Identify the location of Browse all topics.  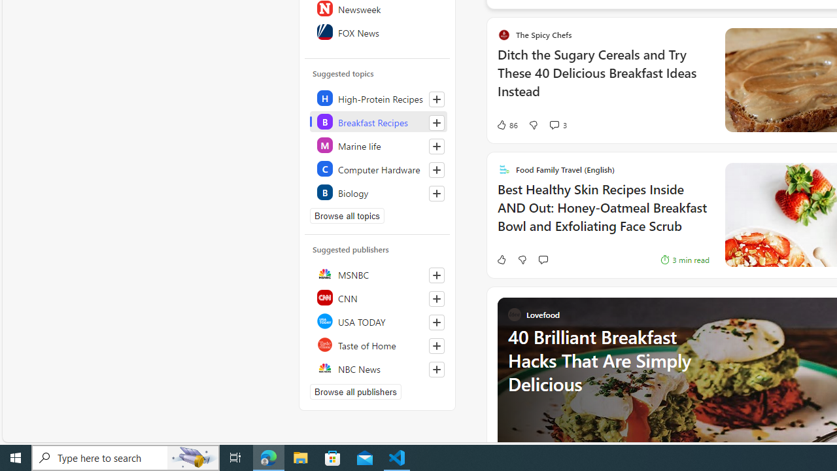
(347, 216).